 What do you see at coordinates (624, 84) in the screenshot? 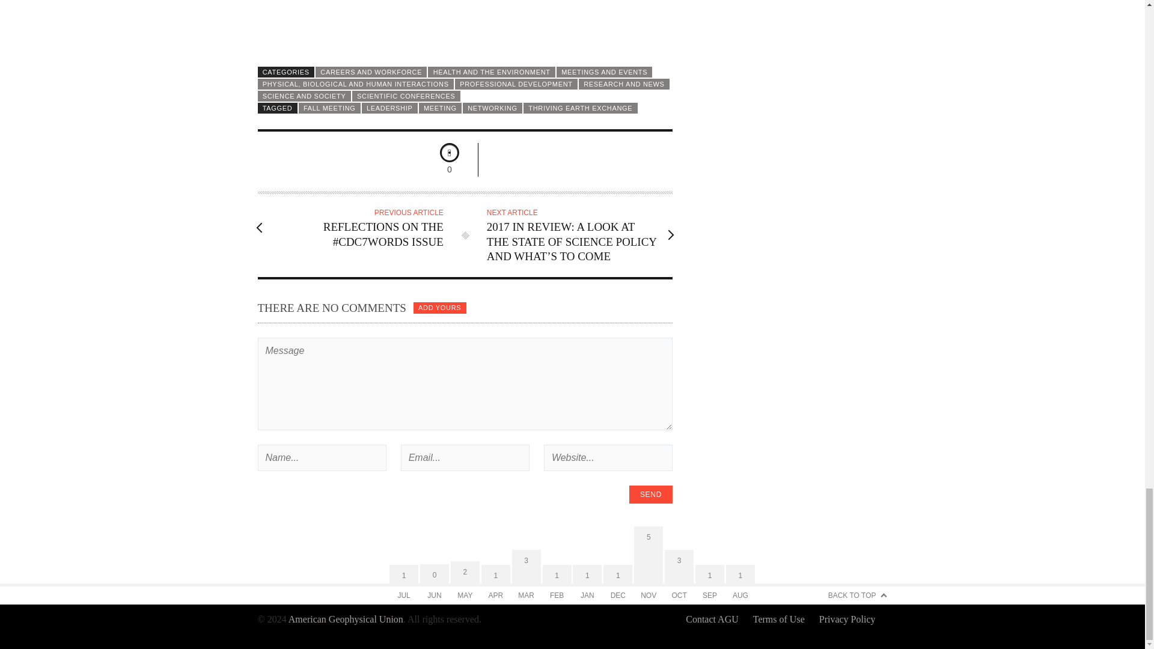
I see `RESEARCH AND NEWS` at bounding box center [624, 84].